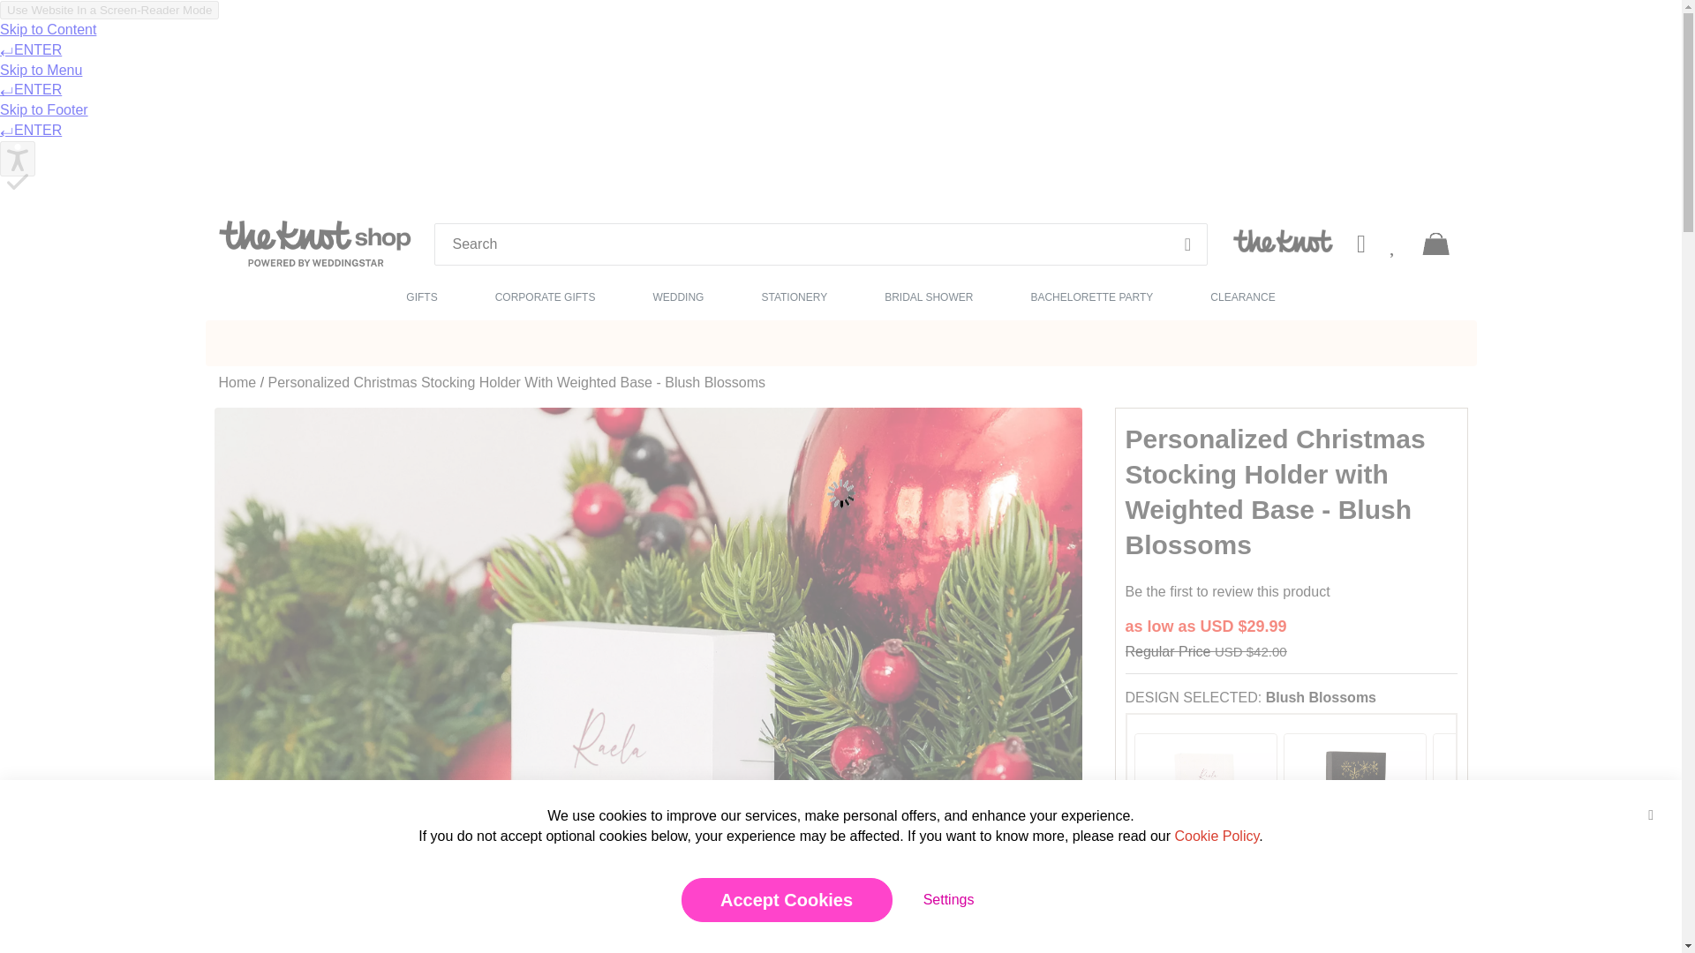 Image resolution: width=1695 pixels, height=953 pixels. I want to click on GIFTS, so click(421, 294).